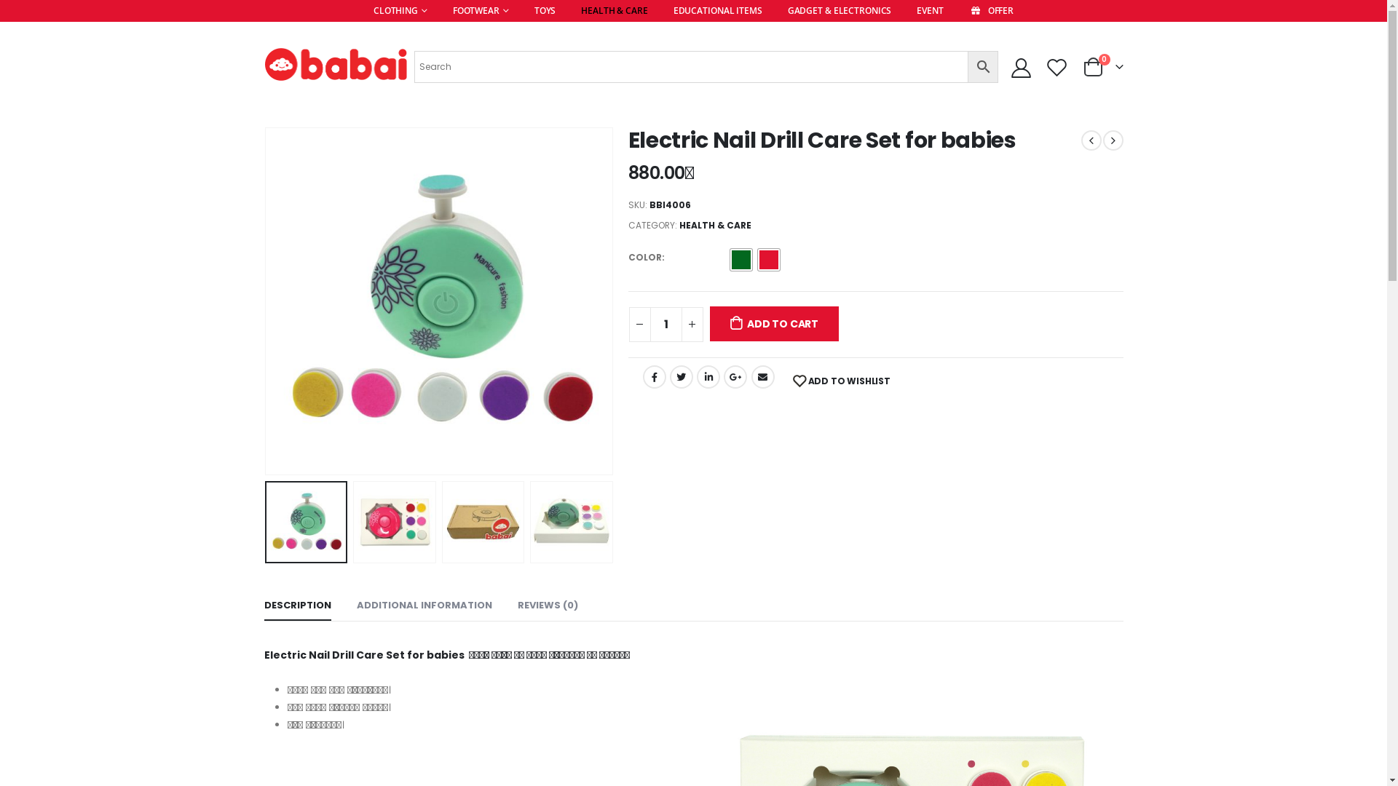  I want to click on ADD TO CART, so click(774, 324).